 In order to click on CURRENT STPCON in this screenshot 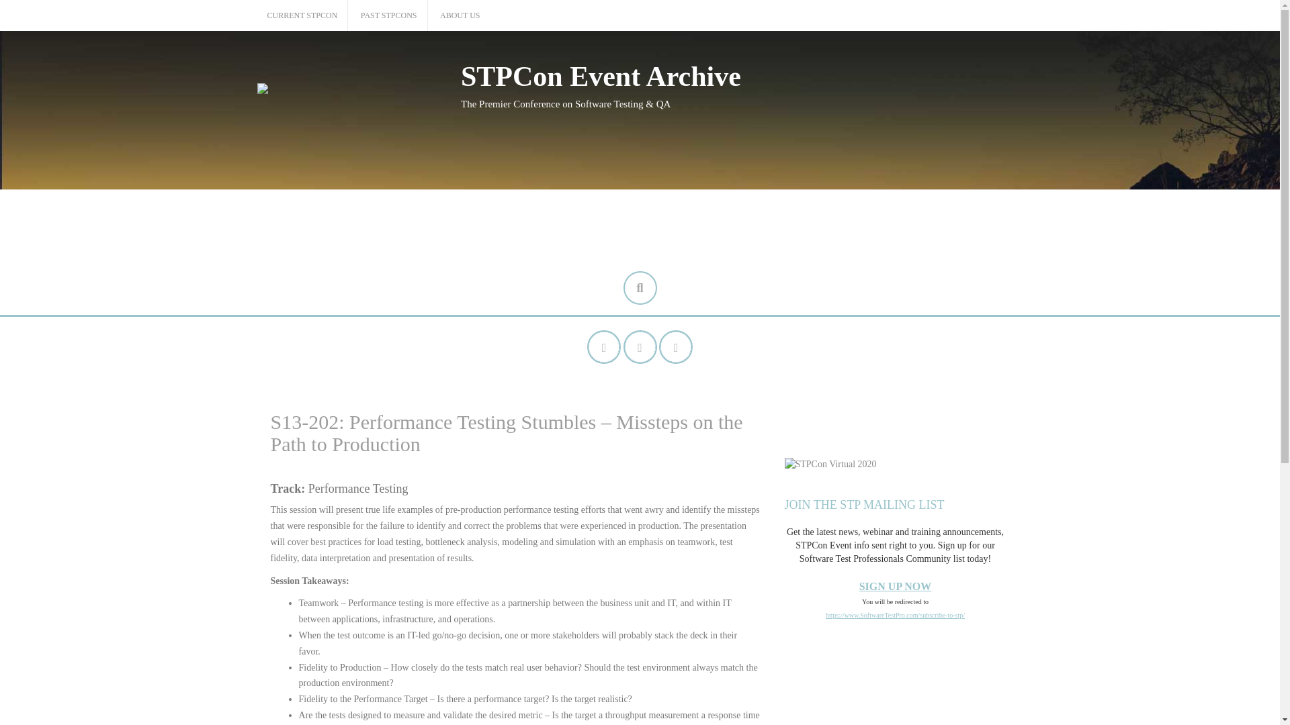, I will do `click(302, 16)`.